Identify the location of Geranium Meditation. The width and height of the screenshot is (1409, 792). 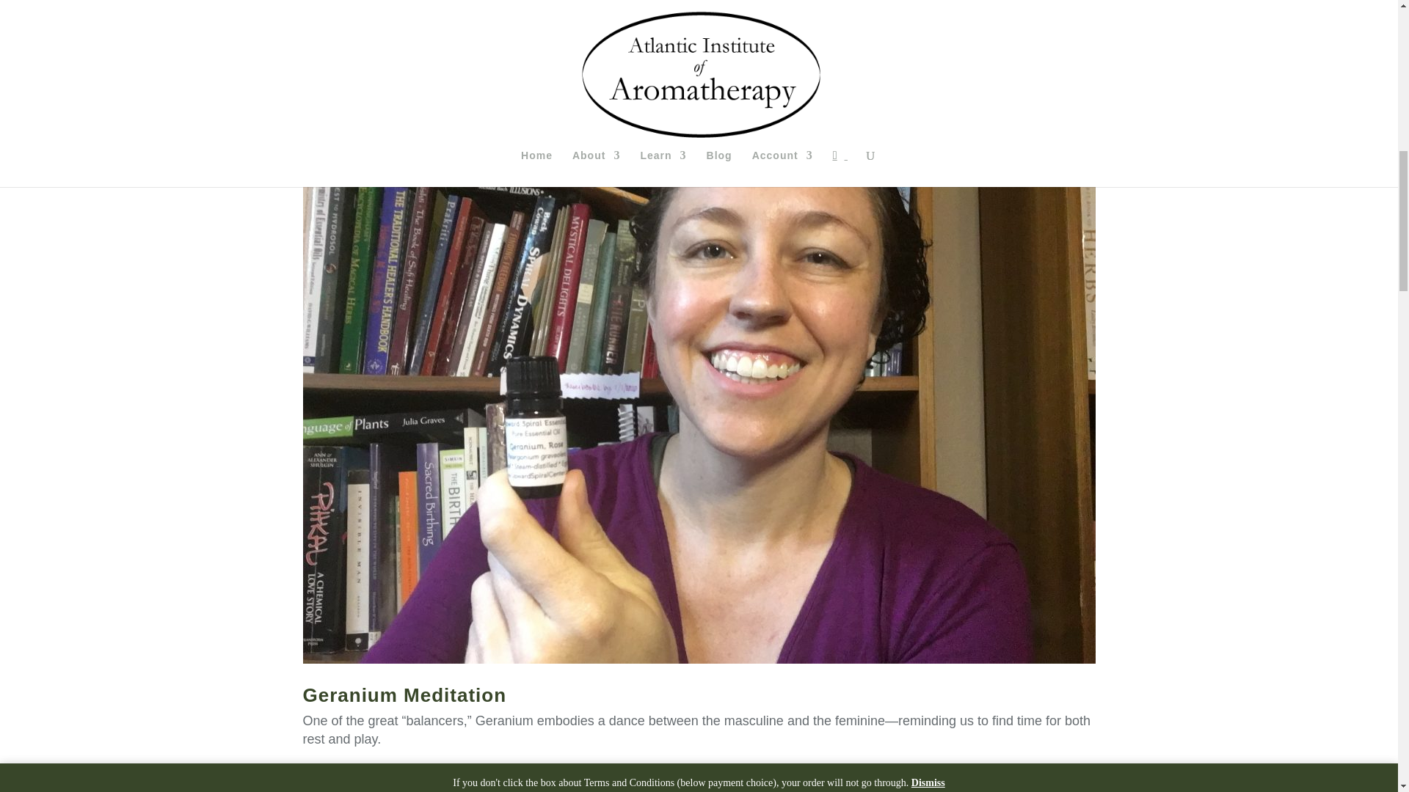
(404, 695).